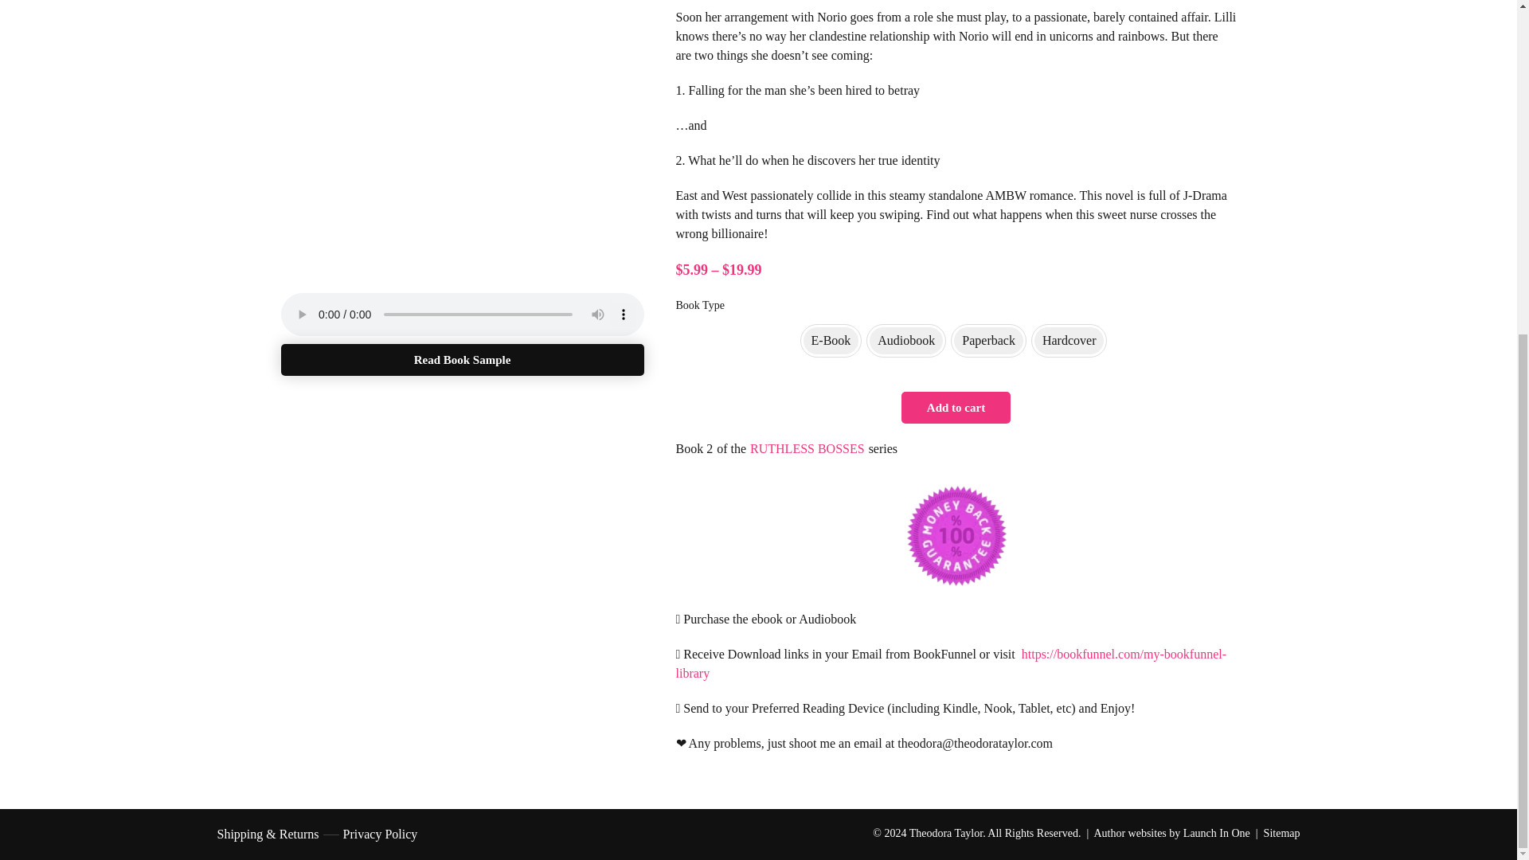 The width and height of the screenshot is (1529, 860). I want to click on Book 2, so click(694, 448).